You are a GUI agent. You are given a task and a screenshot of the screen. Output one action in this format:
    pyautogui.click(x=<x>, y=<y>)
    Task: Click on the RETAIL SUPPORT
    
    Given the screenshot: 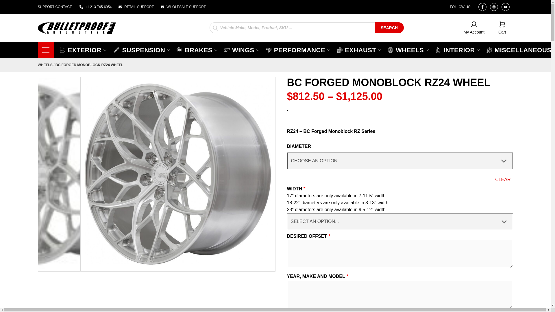 What is the action you would take?
    pyautogui.click(x=197, y=50)
    